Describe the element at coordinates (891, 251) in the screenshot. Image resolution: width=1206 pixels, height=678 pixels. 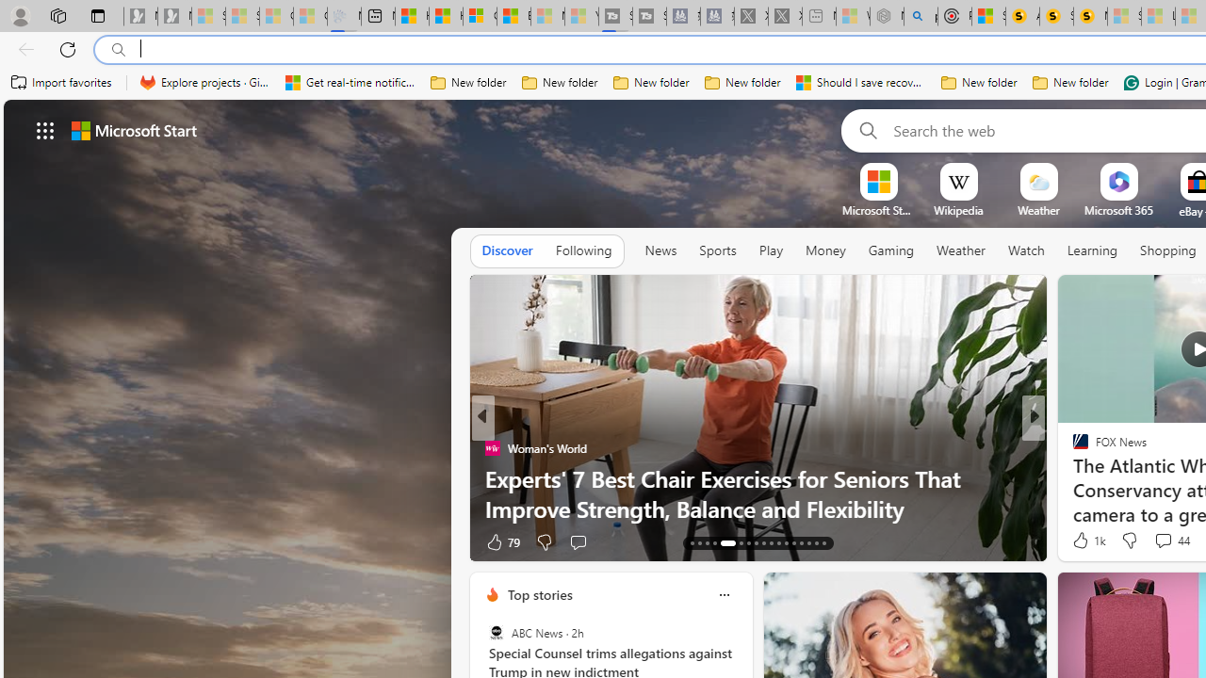
I see `Gaming` at that location.